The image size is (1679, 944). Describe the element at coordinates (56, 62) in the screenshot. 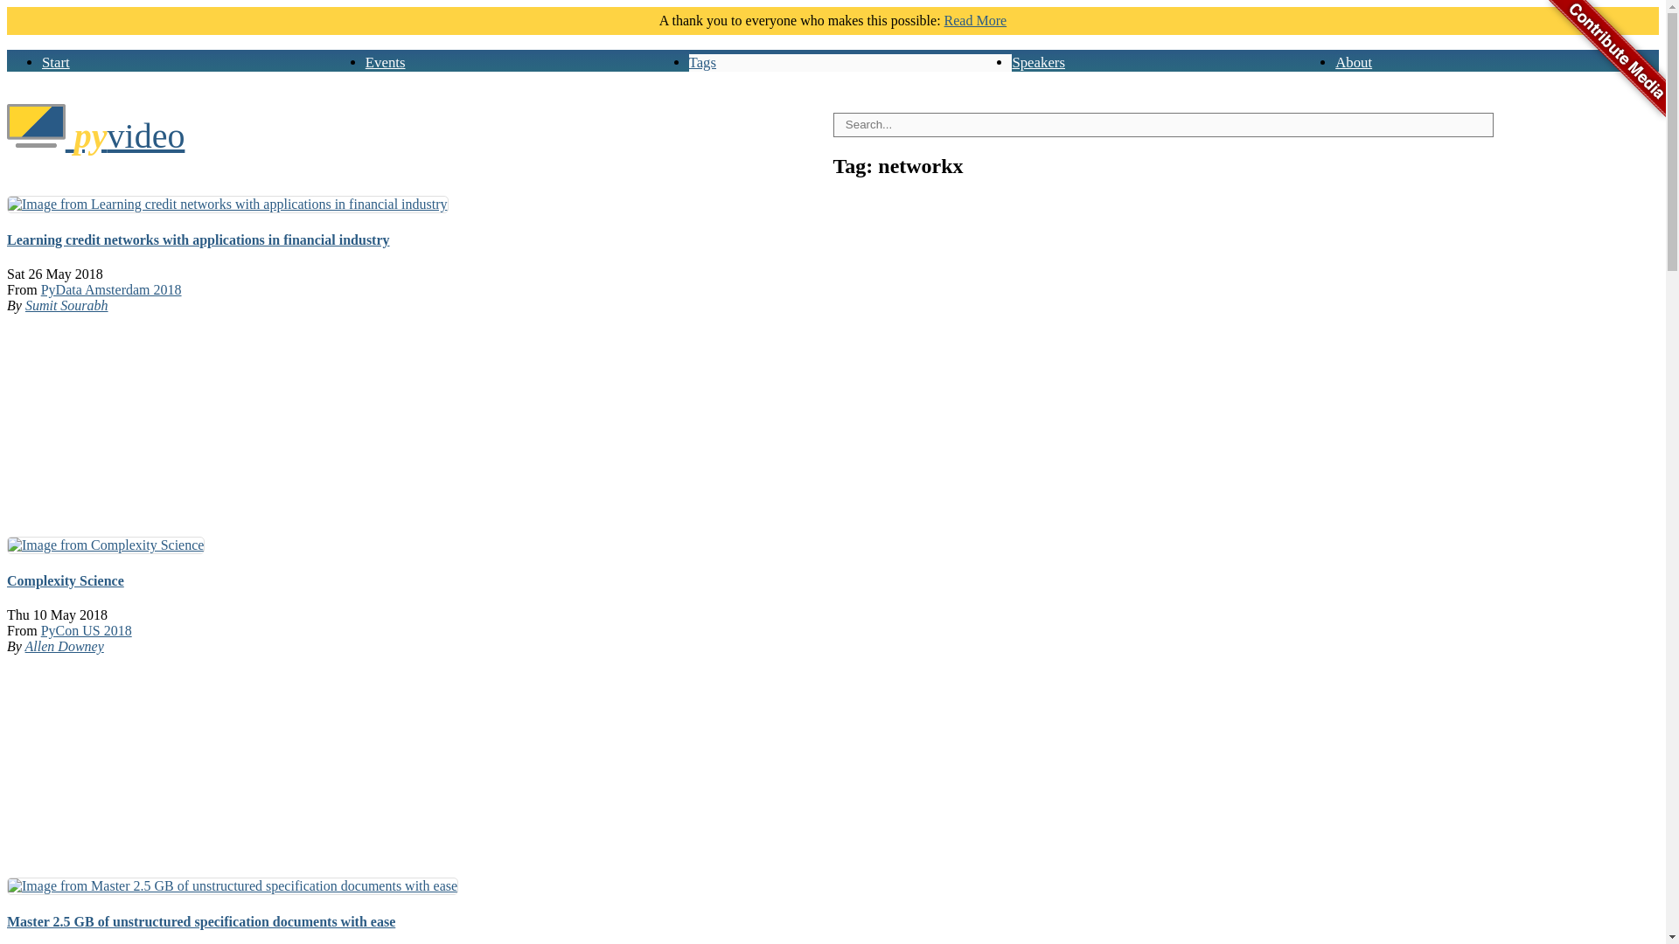

I see `Start` at that location.